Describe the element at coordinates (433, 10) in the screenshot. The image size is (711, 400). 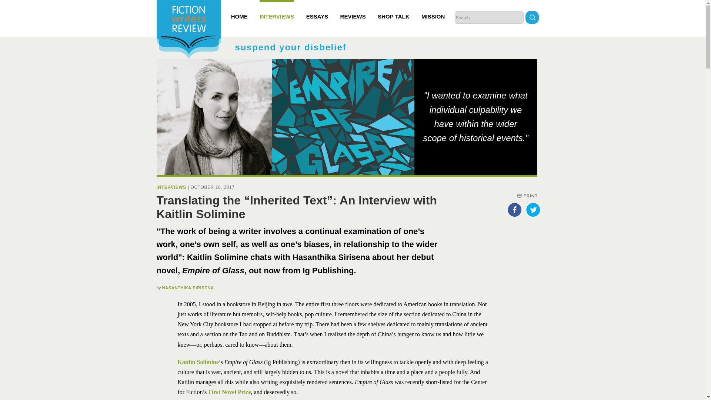
I see `MISSION` at that location.